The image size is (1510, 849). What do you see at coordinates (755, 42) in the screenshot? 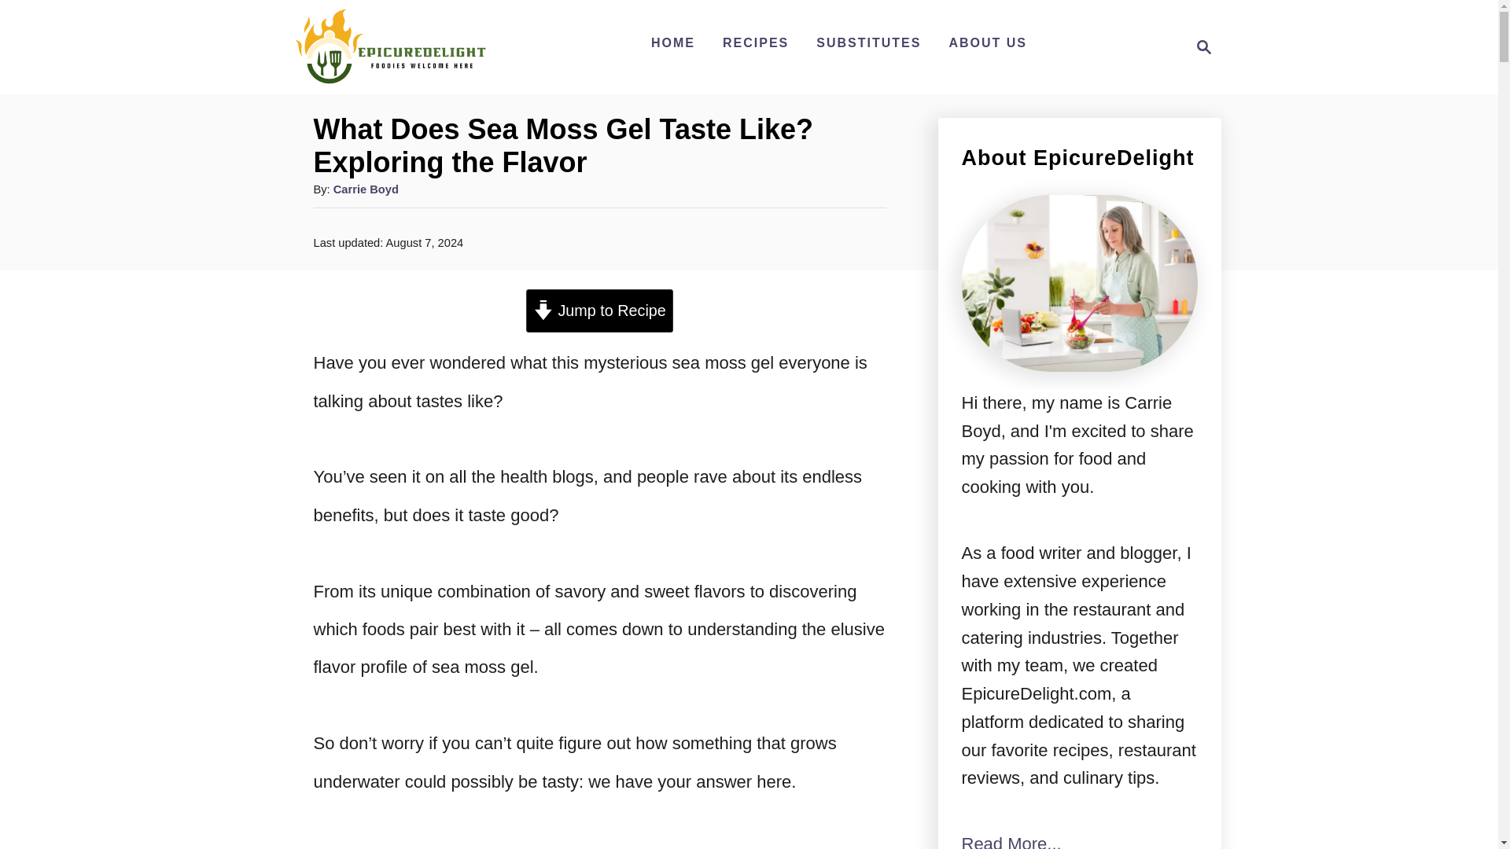
I see `Jump to Recipe` at bounding box center [755, 42].